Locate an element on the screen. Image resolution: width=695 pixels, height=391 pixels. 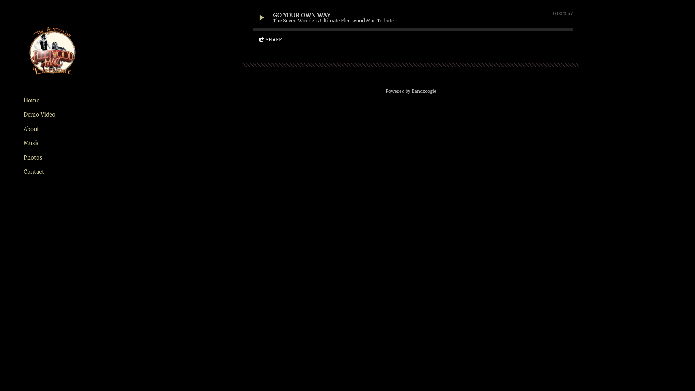
About is located at coordinates (31, 129).